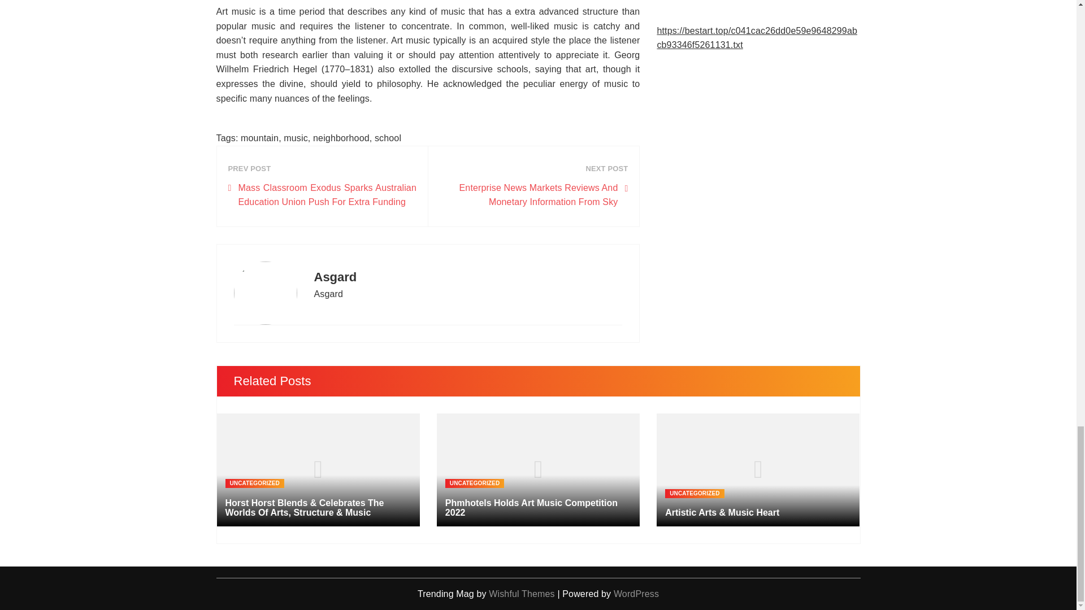  Describe the element at coordinates (341, 138) in the screenshot. I see `neighborhood` at that location.